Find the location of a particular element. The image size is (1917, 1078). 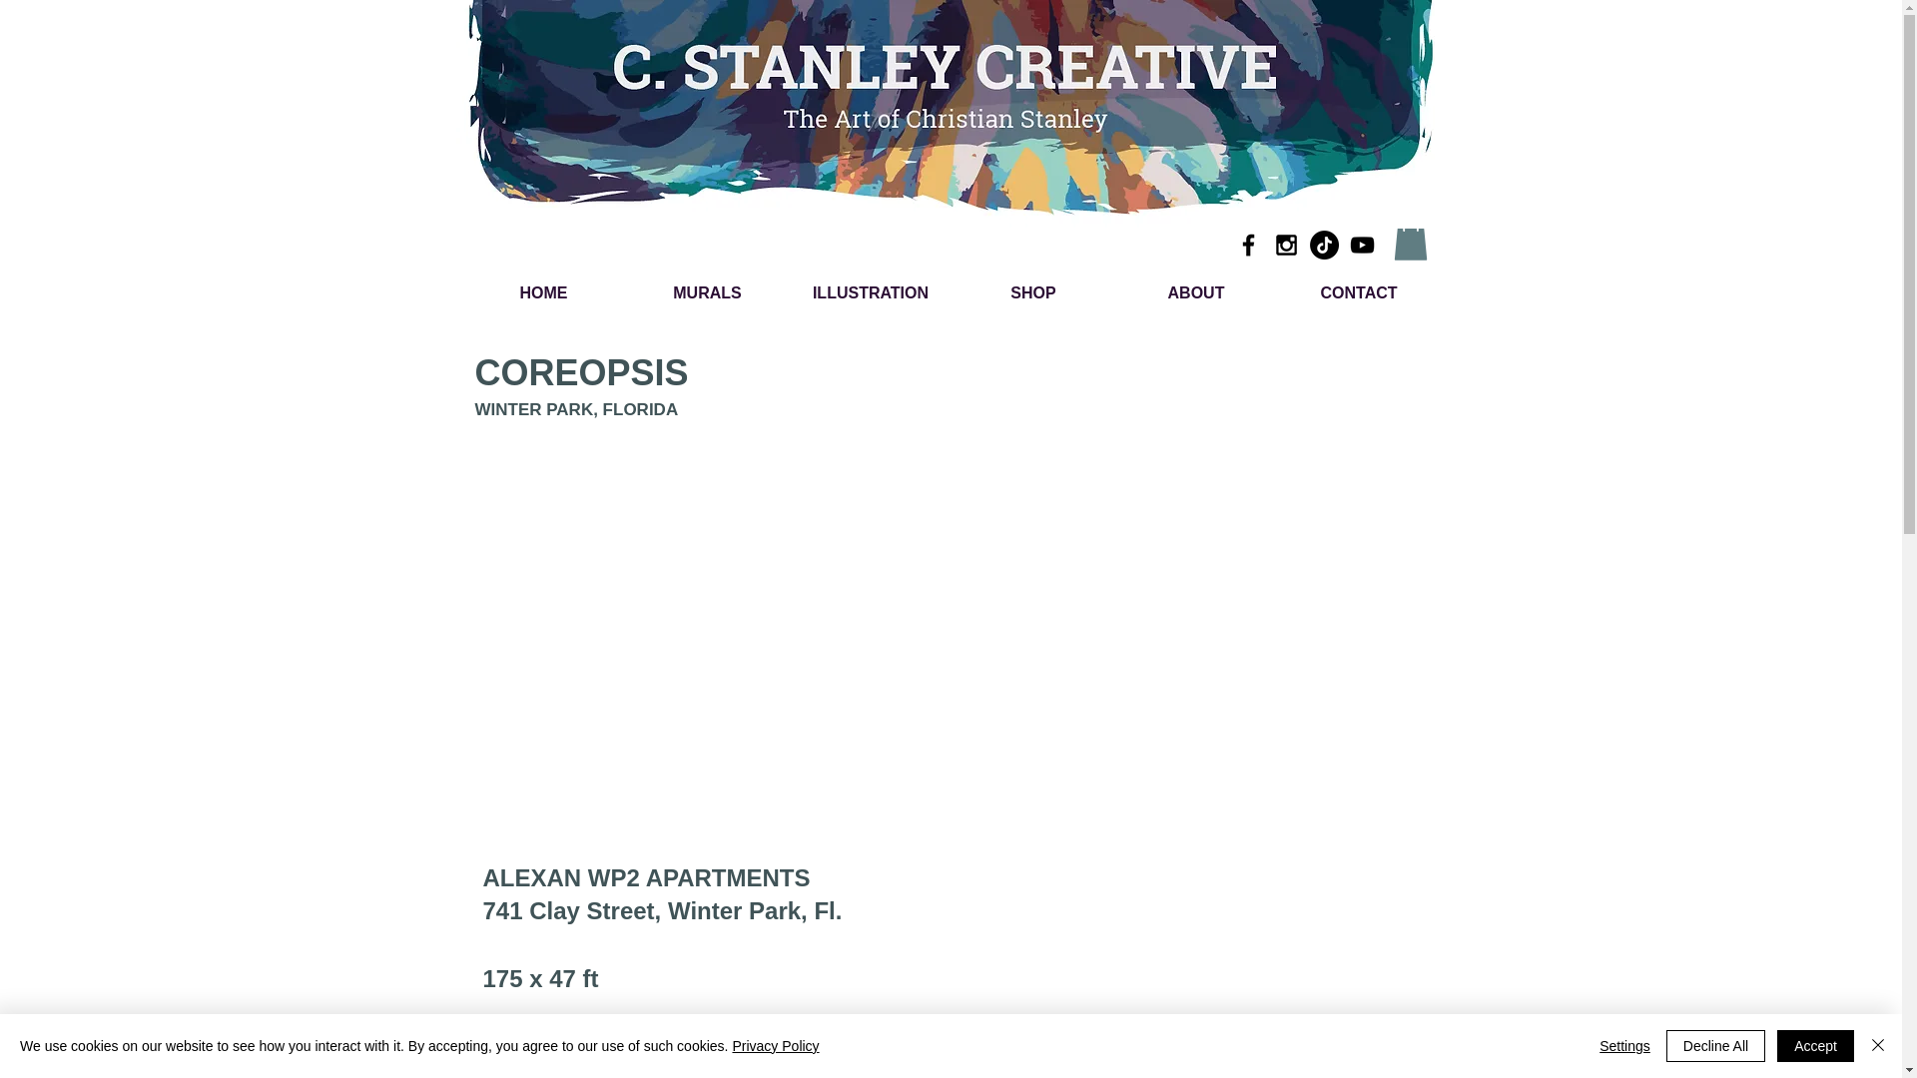

Decline All is located at coordinates (1715, 1046).